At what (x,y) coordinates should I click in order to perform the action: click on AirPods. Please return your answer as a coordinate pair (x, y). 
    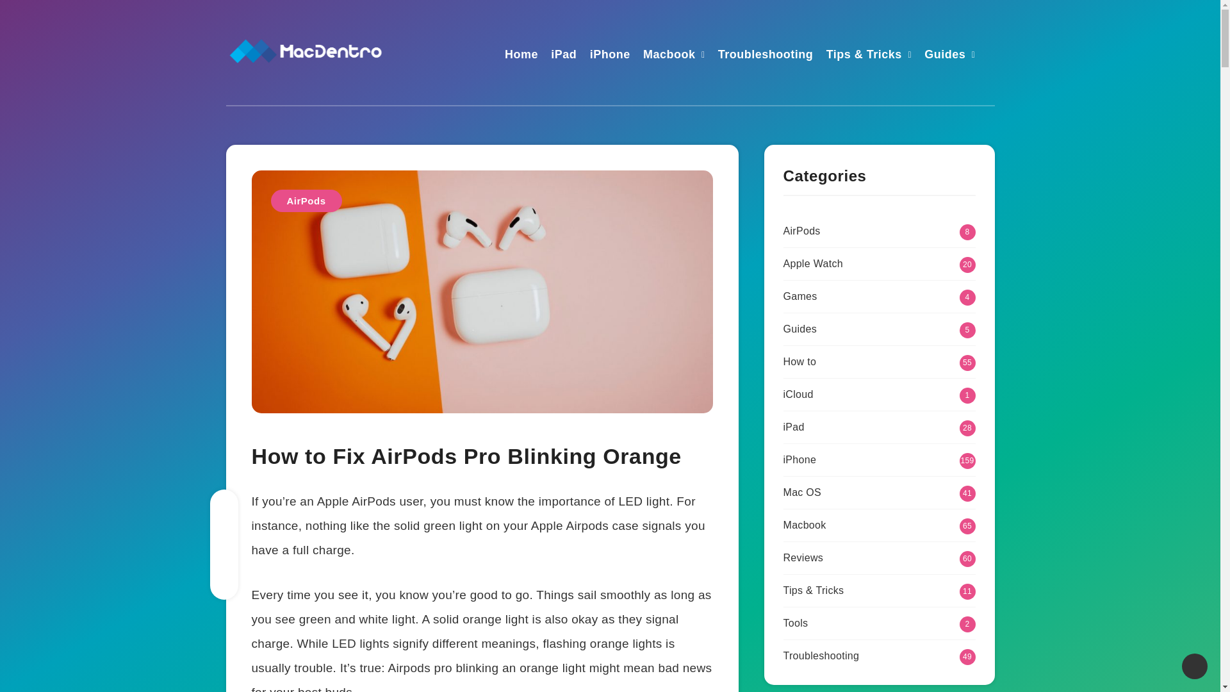
    Looking at the image, I should click on (306, 200).